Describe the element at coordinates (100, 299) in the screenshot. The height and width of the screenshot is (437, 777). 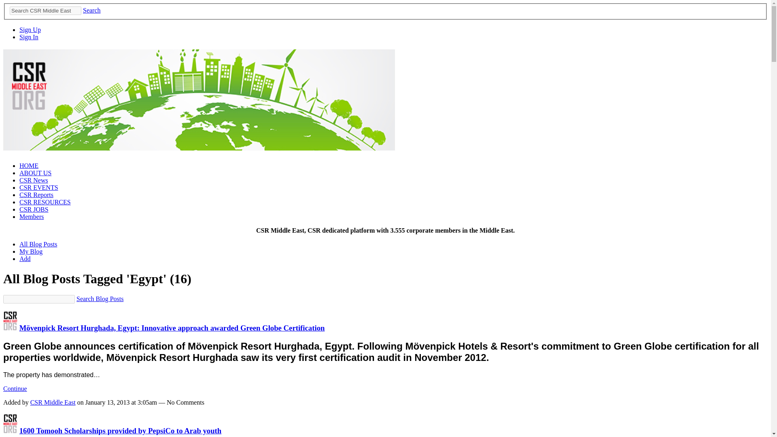
I see `Search Blog Posts` at that location.